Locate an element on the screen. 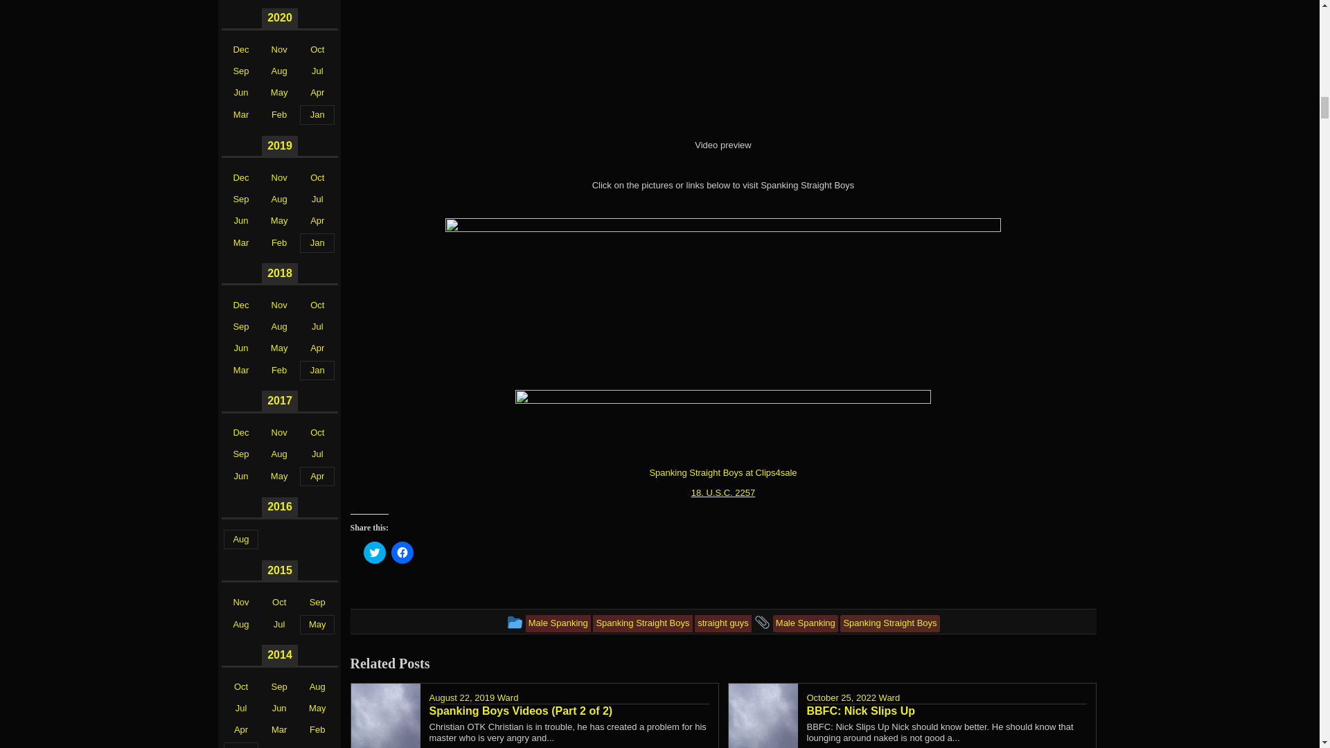 The width and height of the screenshot is (1330, 748). Spanking Straight Boys is located at coordinates (889, 623).